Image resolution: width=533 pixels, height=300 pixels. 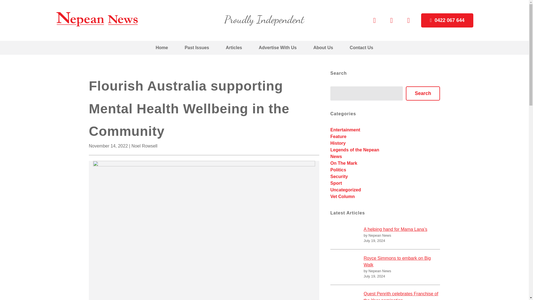 I want to click on Contact Us, so click(x=361, y=47).